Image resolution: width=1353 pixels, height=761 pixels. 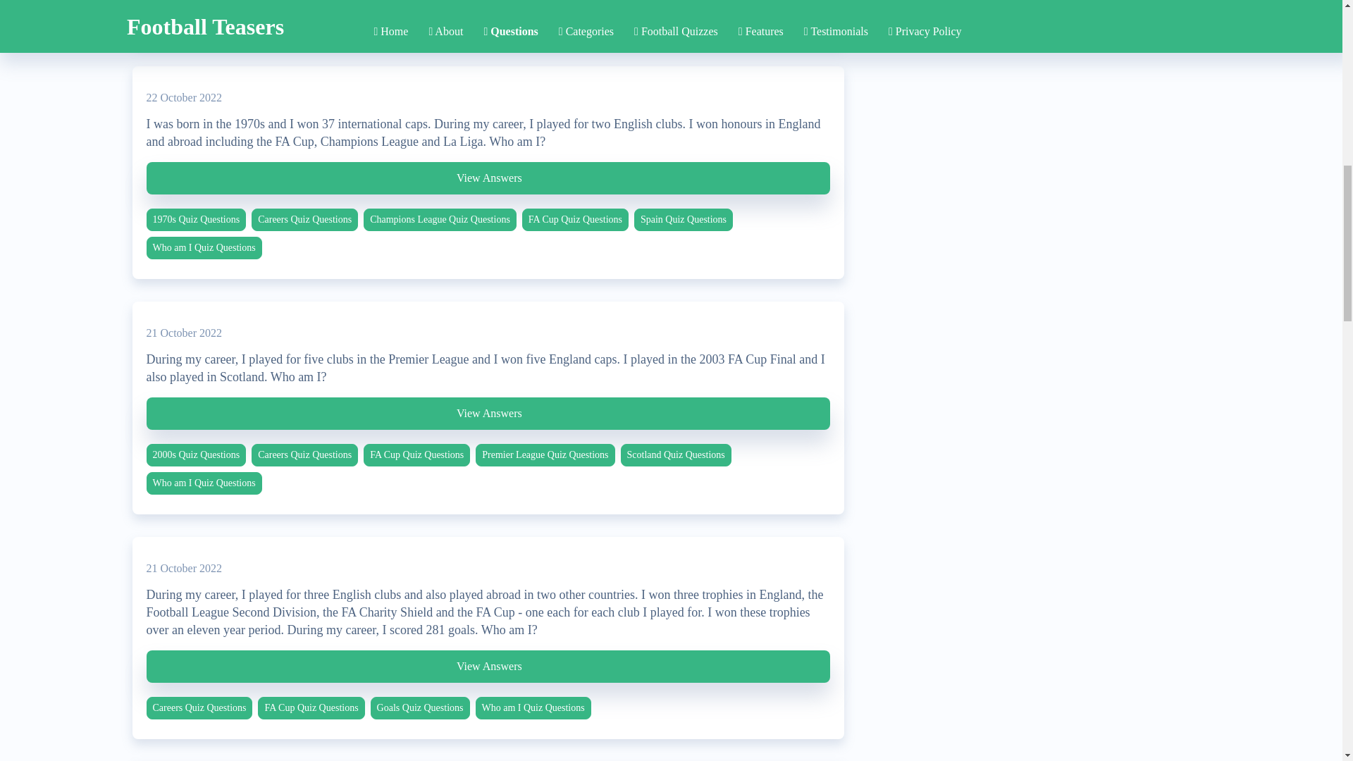 What do you see at coordinates (304, 220) in the screenshot?
I see `Careers Quiz Questions` at bounding box center [304, 220].